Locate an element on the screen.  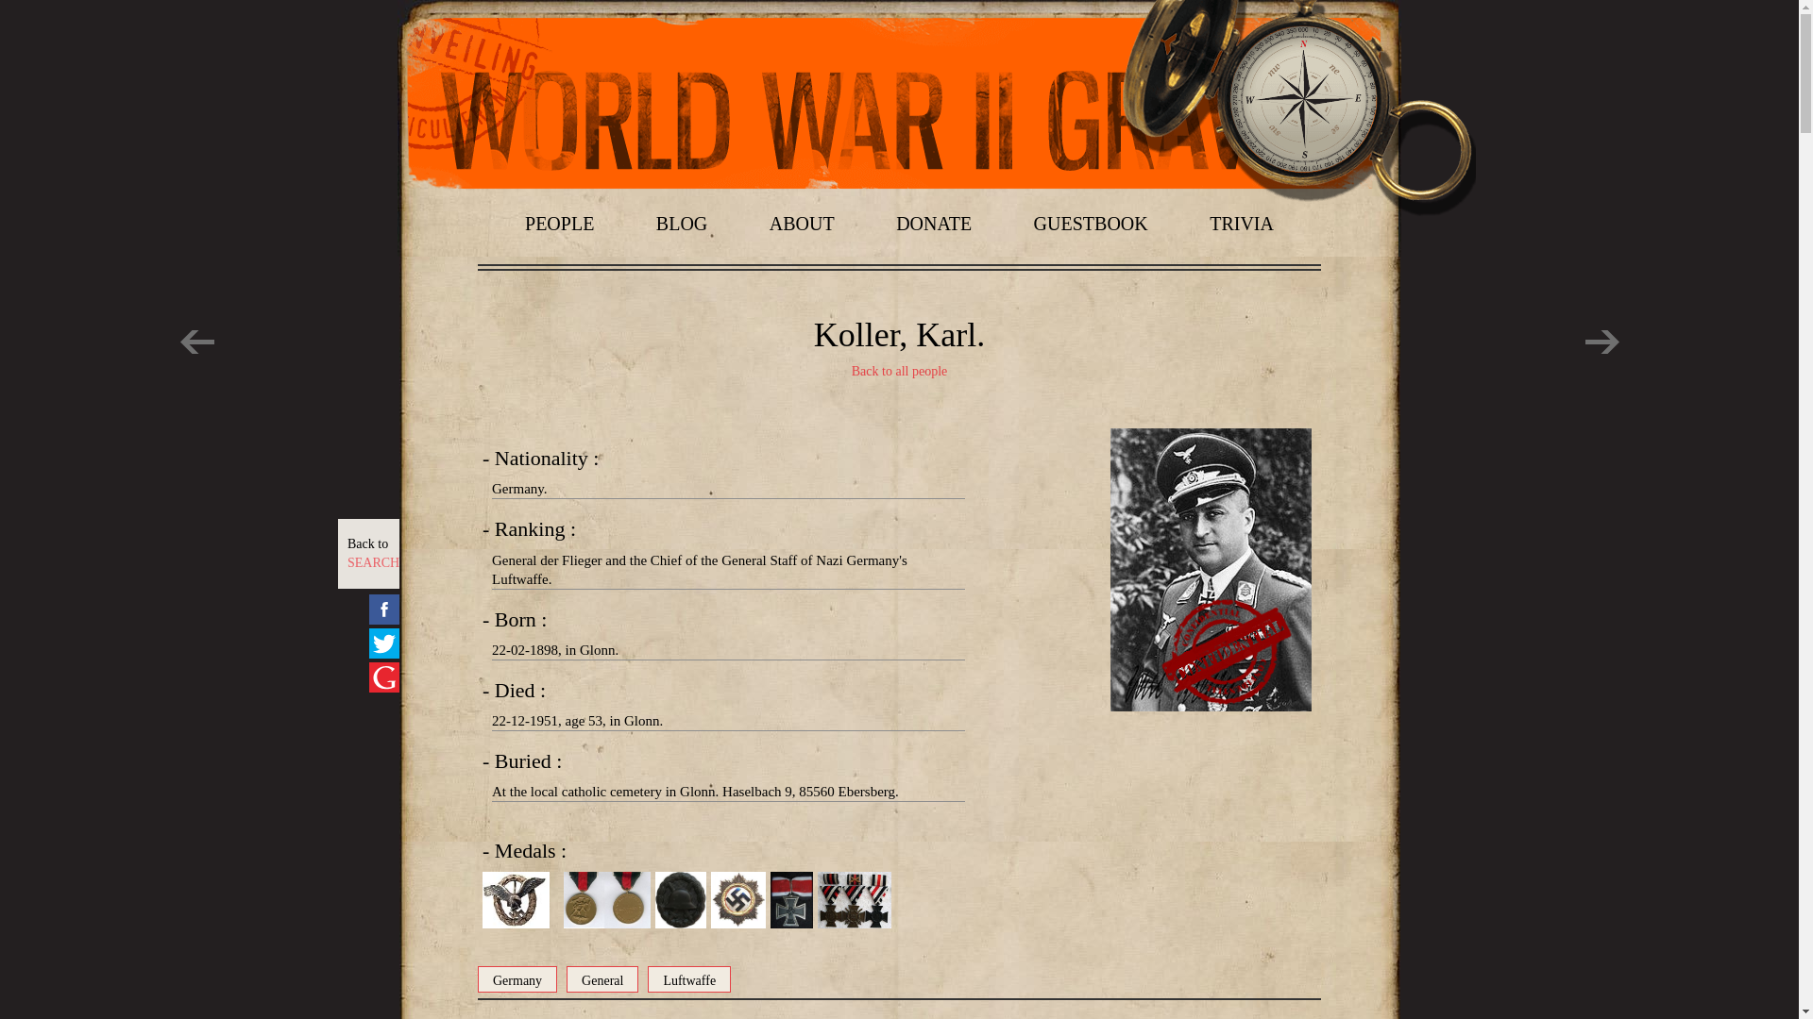
ABOUT is located at coordinates (688, 978).